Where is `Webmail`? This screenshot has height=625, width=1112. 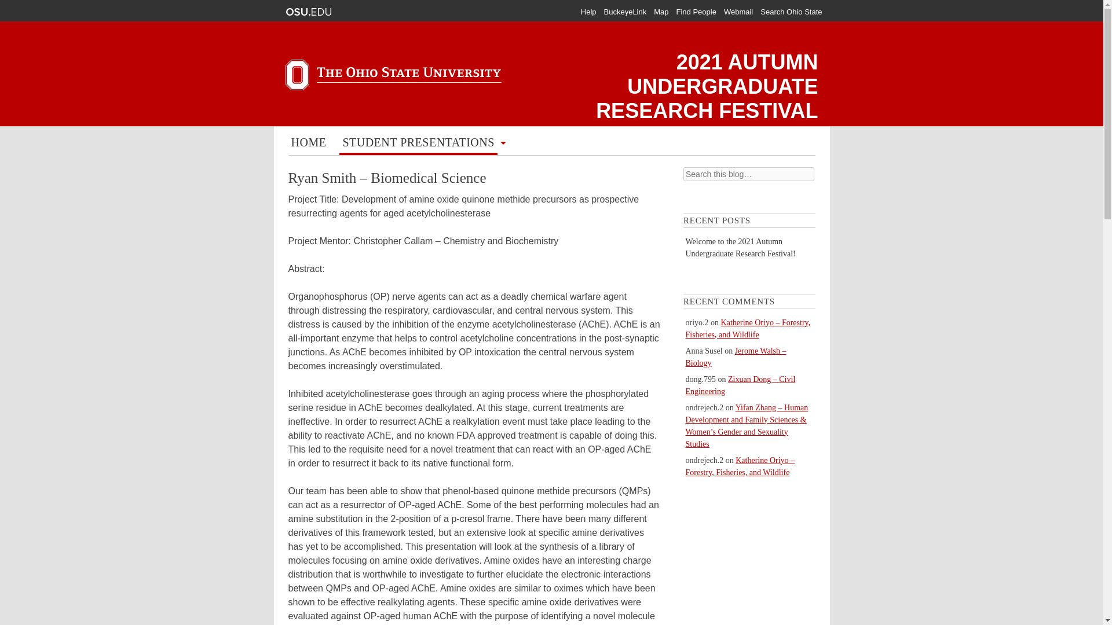
Webmail is located at coordinates (738, 12).